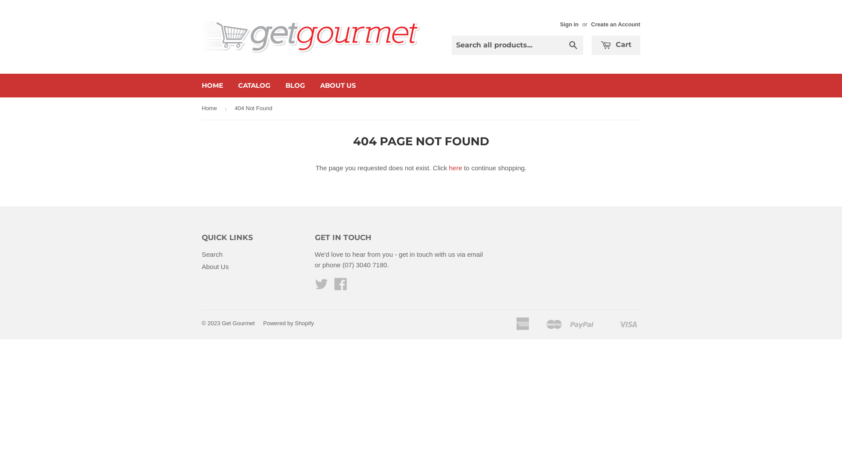 This screenshot has height=474, width=842. Describe the element at coordinates (215, 267) in the screenshot. I see `About Us` at that location.